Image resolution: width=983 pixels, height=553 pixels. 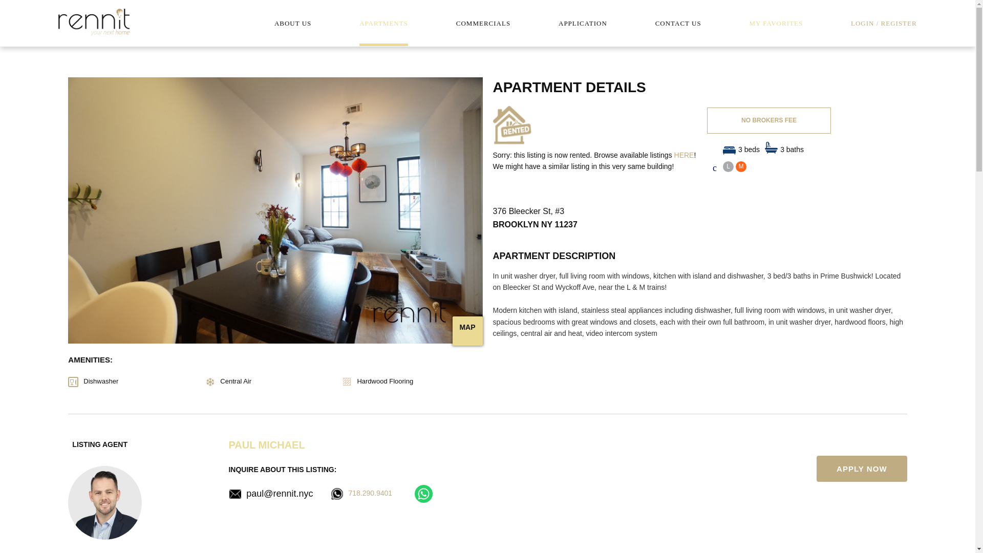 What do you see at coordinates (266, 444) in the screenshot?
I see `PAUL MICHAEL` at bounding box center [266, 444].